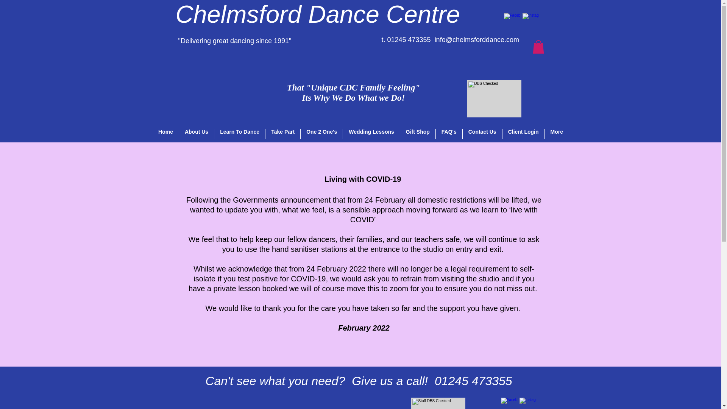 This screenshot has height=409, width=727. I want to click on Wedding Lessons, so click(371, 134).